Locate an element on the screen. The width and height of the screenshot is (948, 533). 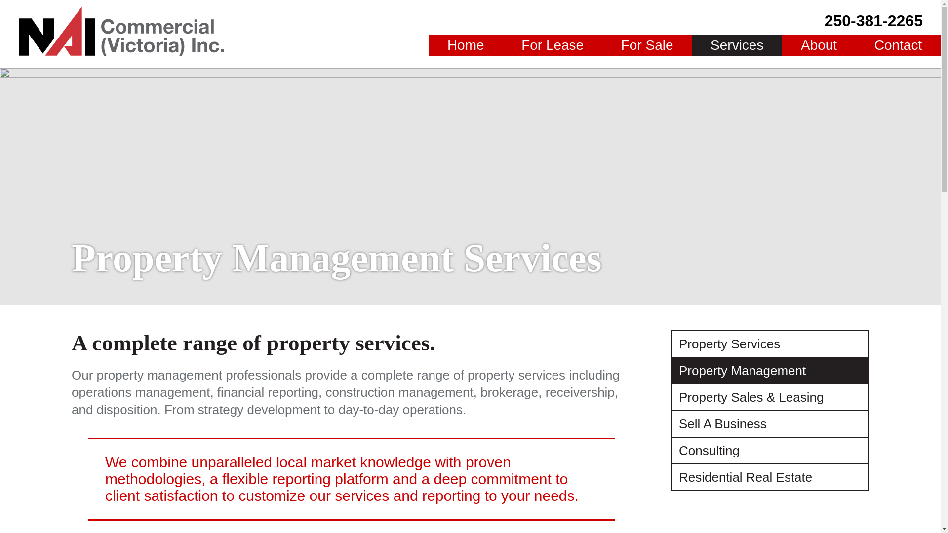
Services is located at coordinates (737, 45).